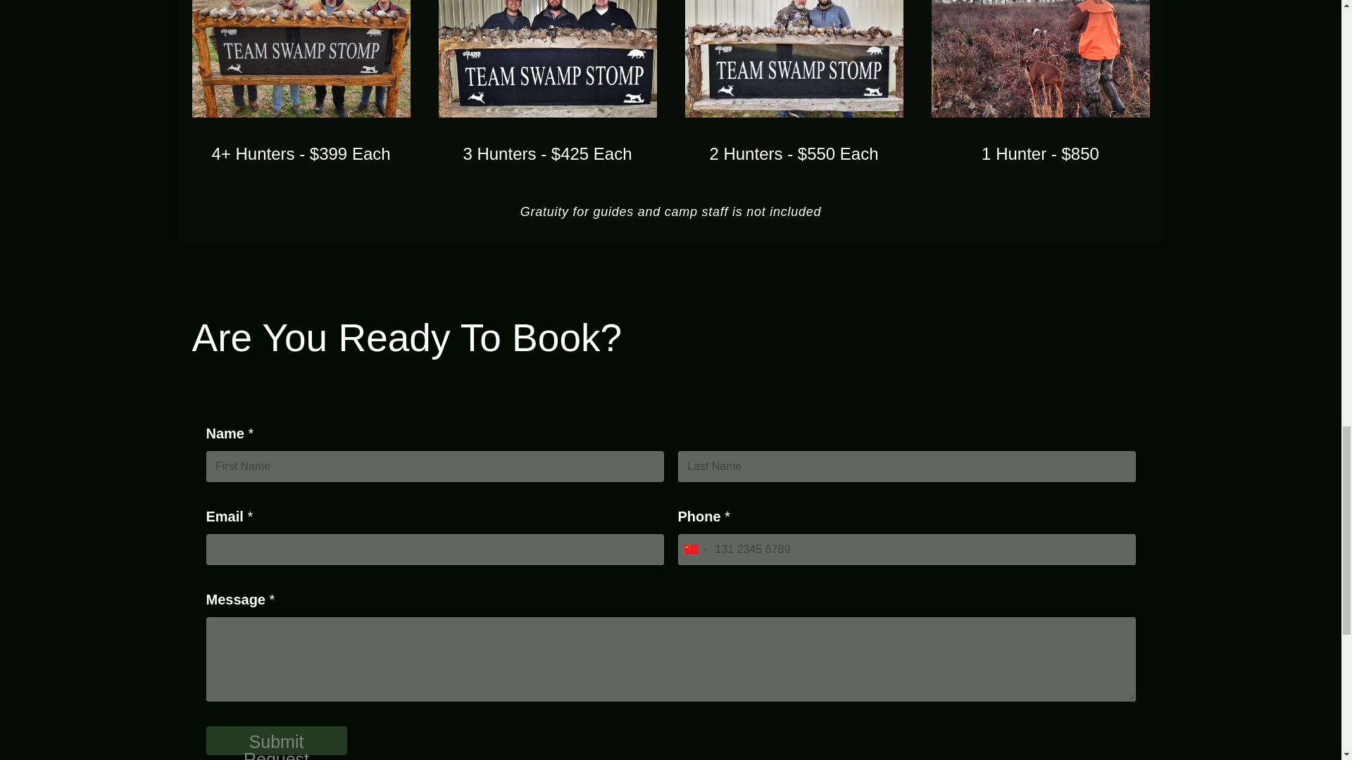 The height and width of the screenshot is (760, 1352). Describe the element at coordinates (1040, 59) in the screenshot. I see `Singlequailhunterinwoodswithdog` at that location.